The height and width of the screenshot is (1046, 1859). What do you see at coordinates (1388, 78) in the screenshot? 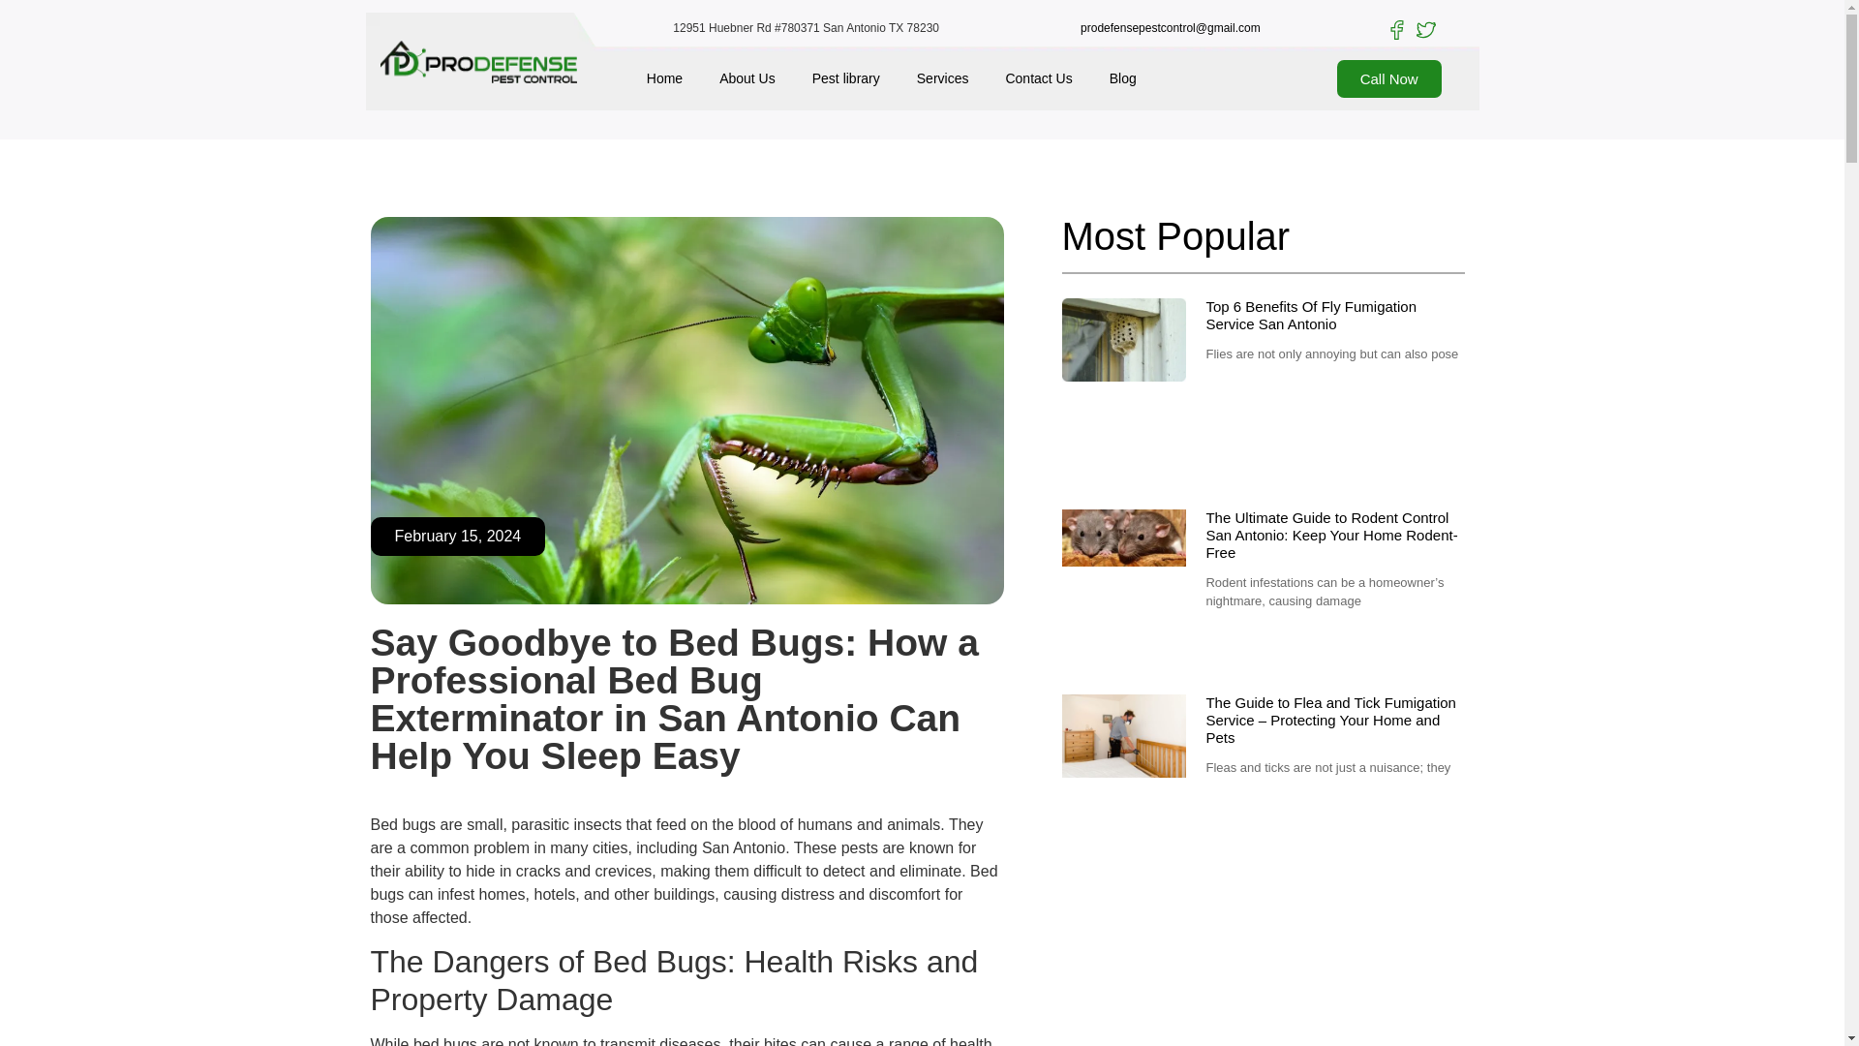
I see `Call Now` at bounding box center [1388, 78].